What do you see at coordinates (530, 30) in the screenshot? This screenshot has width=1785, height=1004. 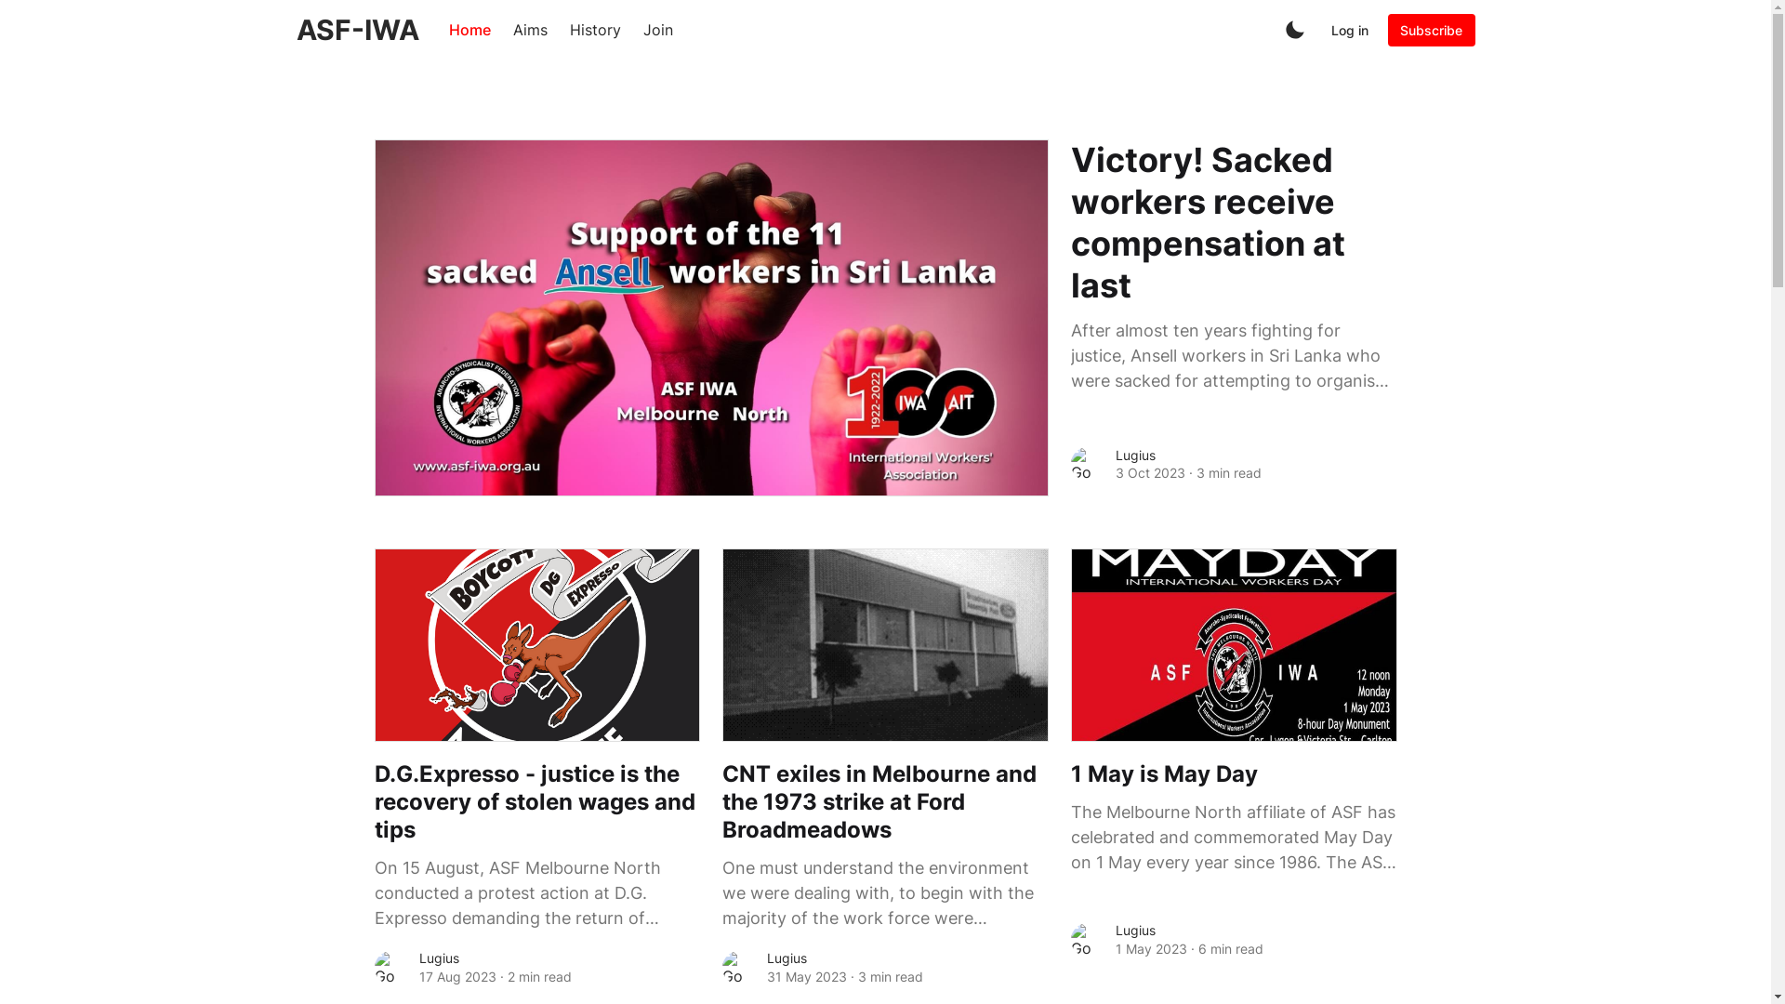 I see `Aims` at bounding box center [530, 30].